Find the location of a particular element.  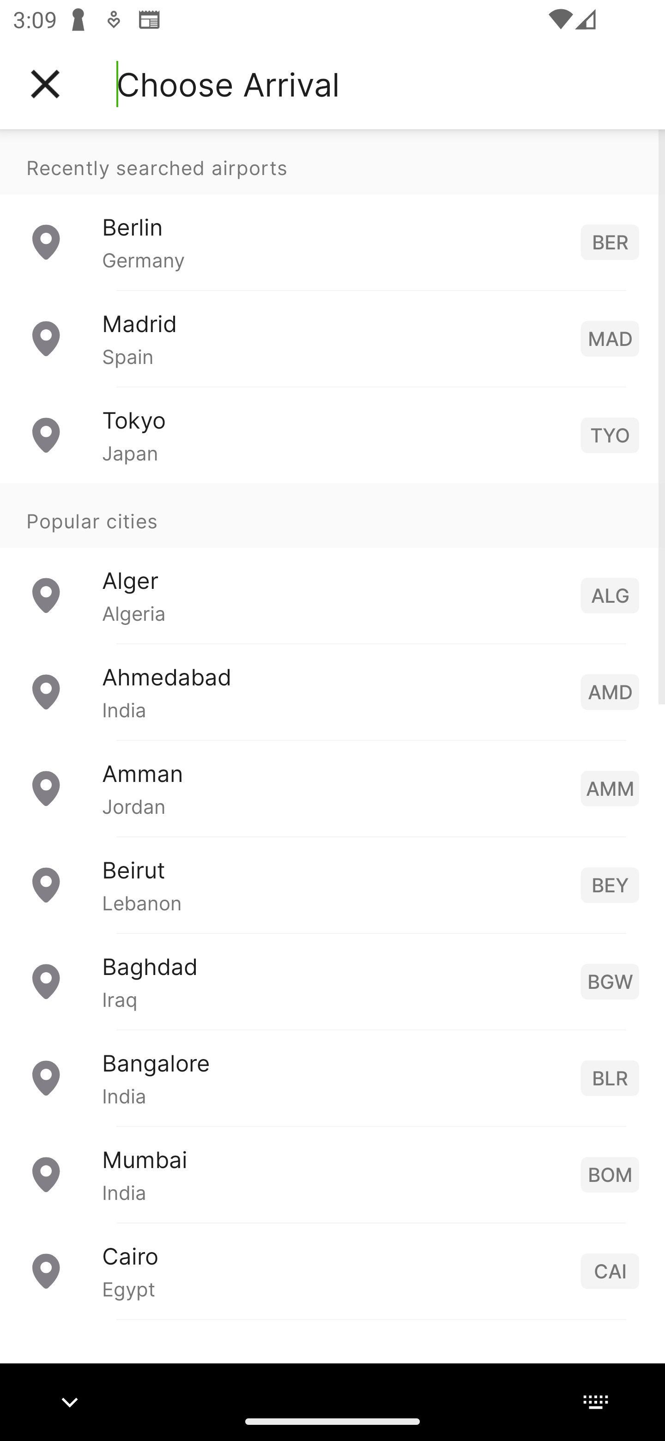

Choose Arrival is located at coordinates (228, 84).